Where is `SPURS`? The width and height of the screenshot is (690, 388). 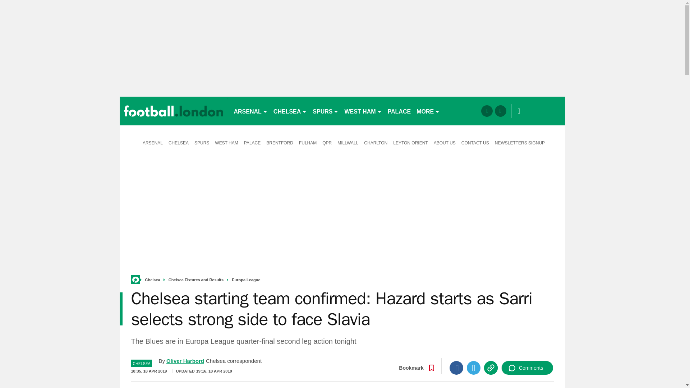 SPURS is located at coordinates (326, 111).